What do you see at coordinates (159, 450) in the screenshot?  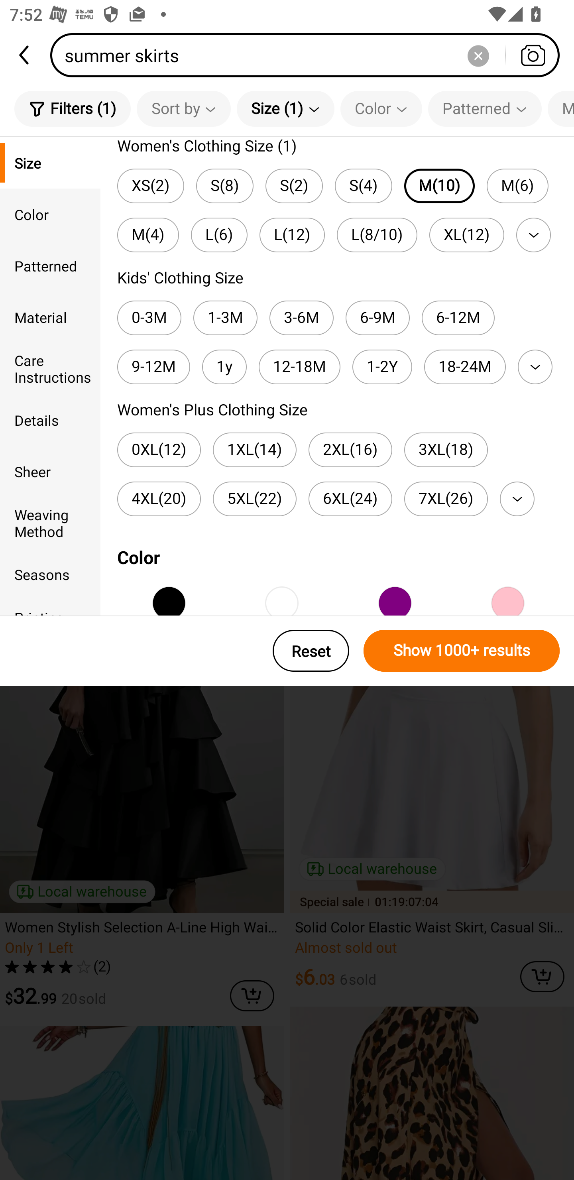 I see `0XL(12)` at bounding box center [159, 450].